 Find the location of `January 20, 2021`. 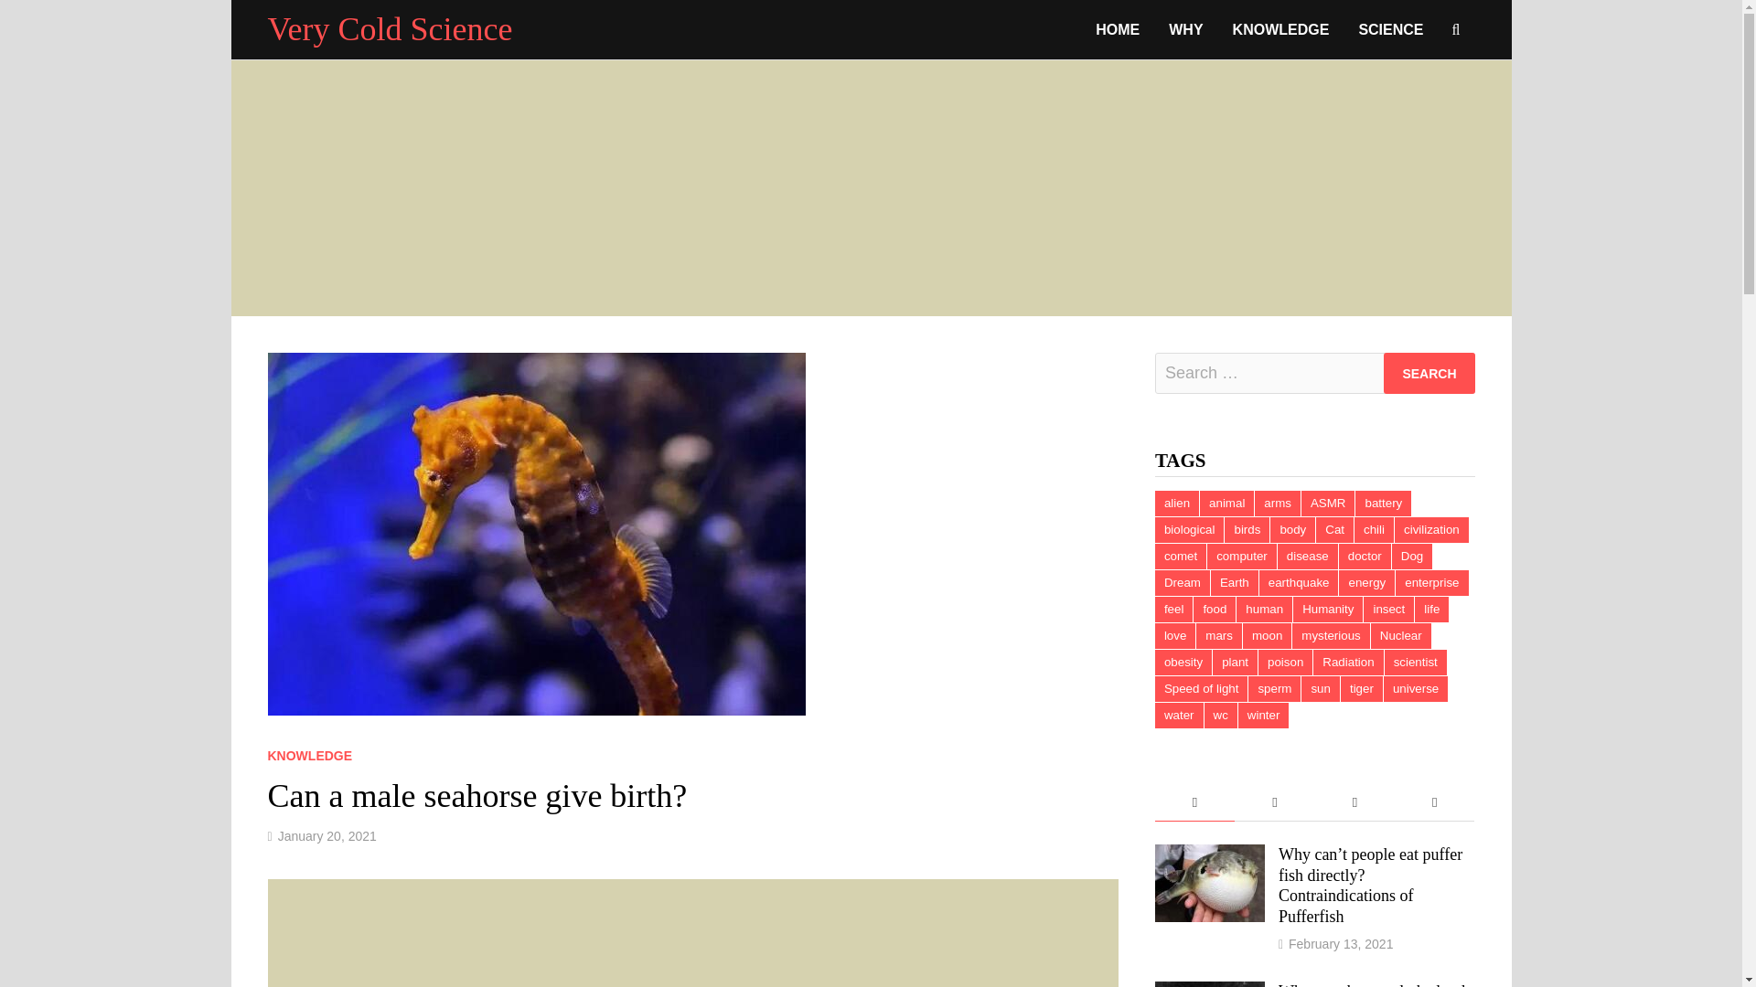

January 20, 2021 is located at coordinates (327, 836).